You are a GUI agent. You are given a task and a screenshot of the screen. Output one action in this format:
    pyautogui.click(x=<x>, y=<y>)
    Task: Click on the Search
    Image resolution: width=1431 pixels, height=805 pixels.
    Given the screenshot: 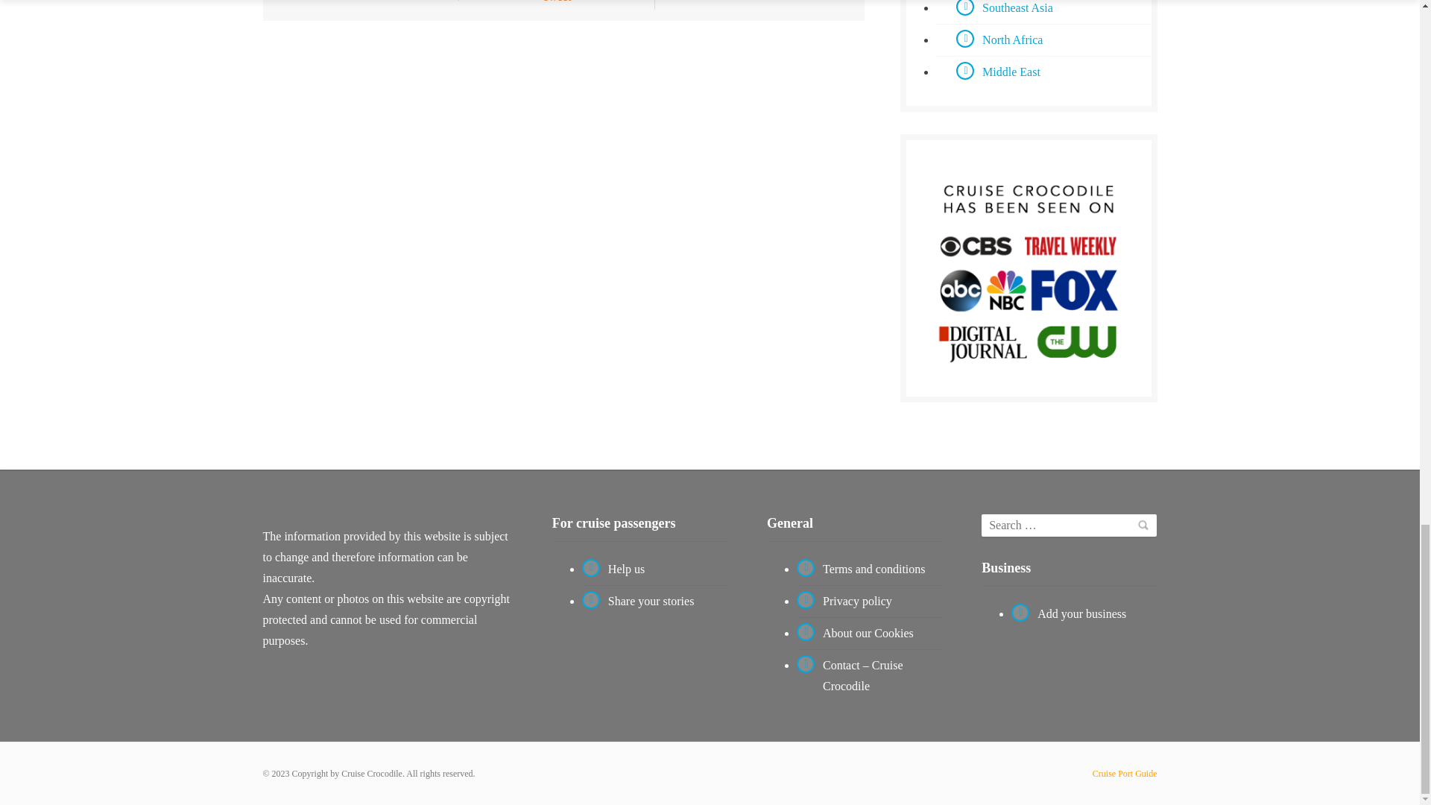 What is the action you would take?
    pyautogui.click(x=1142, y=525)
    